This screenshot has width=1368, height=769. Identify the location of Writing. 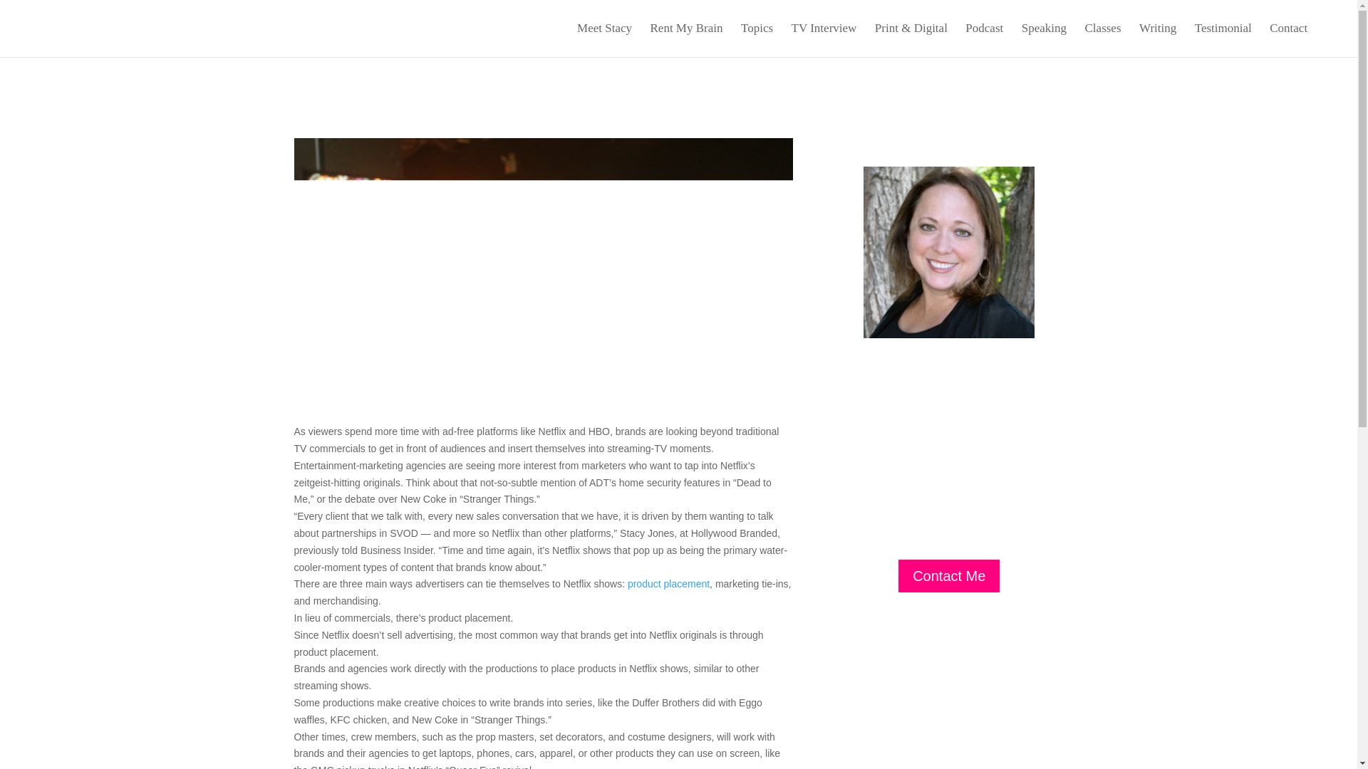
(1158, 40).